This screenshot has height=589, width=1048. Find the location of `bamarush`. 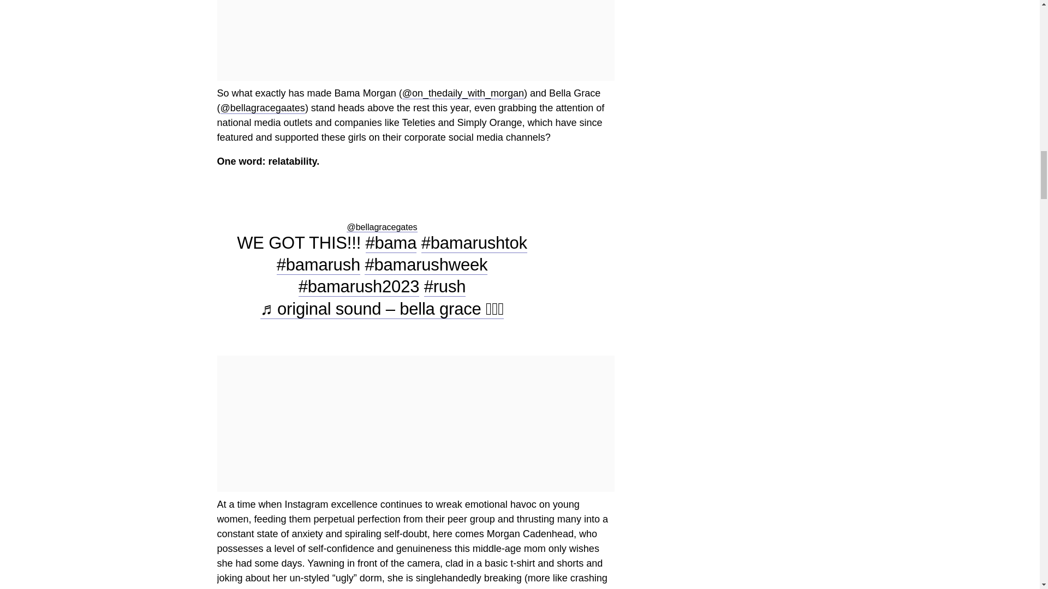

bamarush is located at coordinates (318, 265).